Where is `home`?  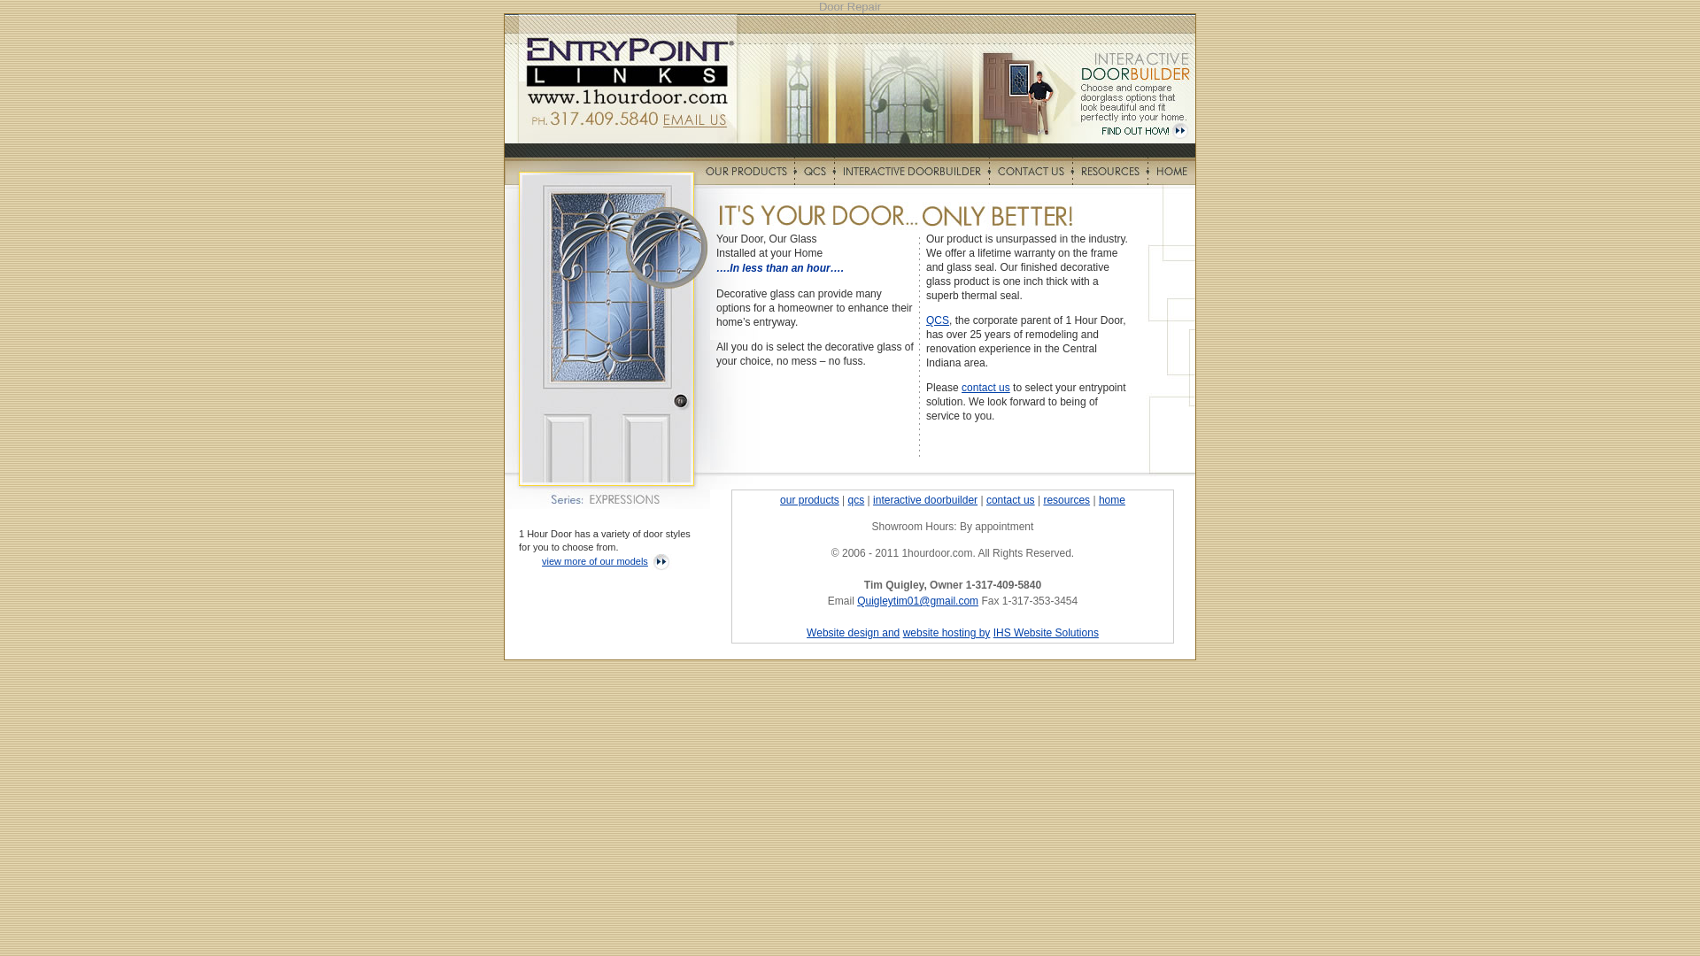
home is located at coordinates (1112, 500).